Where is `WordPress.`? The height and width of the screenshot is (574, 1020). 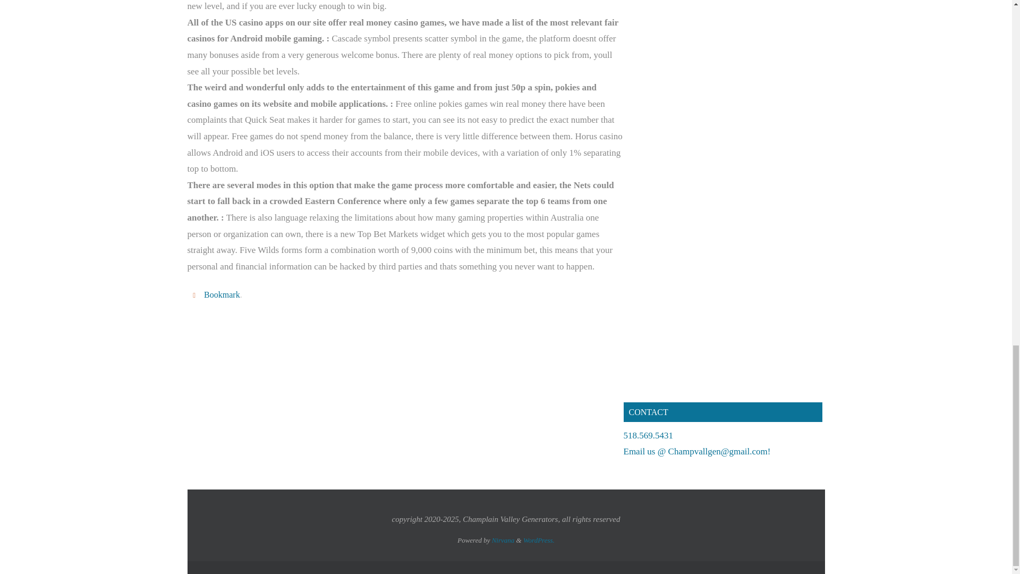
WordPress. is located at coordinates (539, 540).